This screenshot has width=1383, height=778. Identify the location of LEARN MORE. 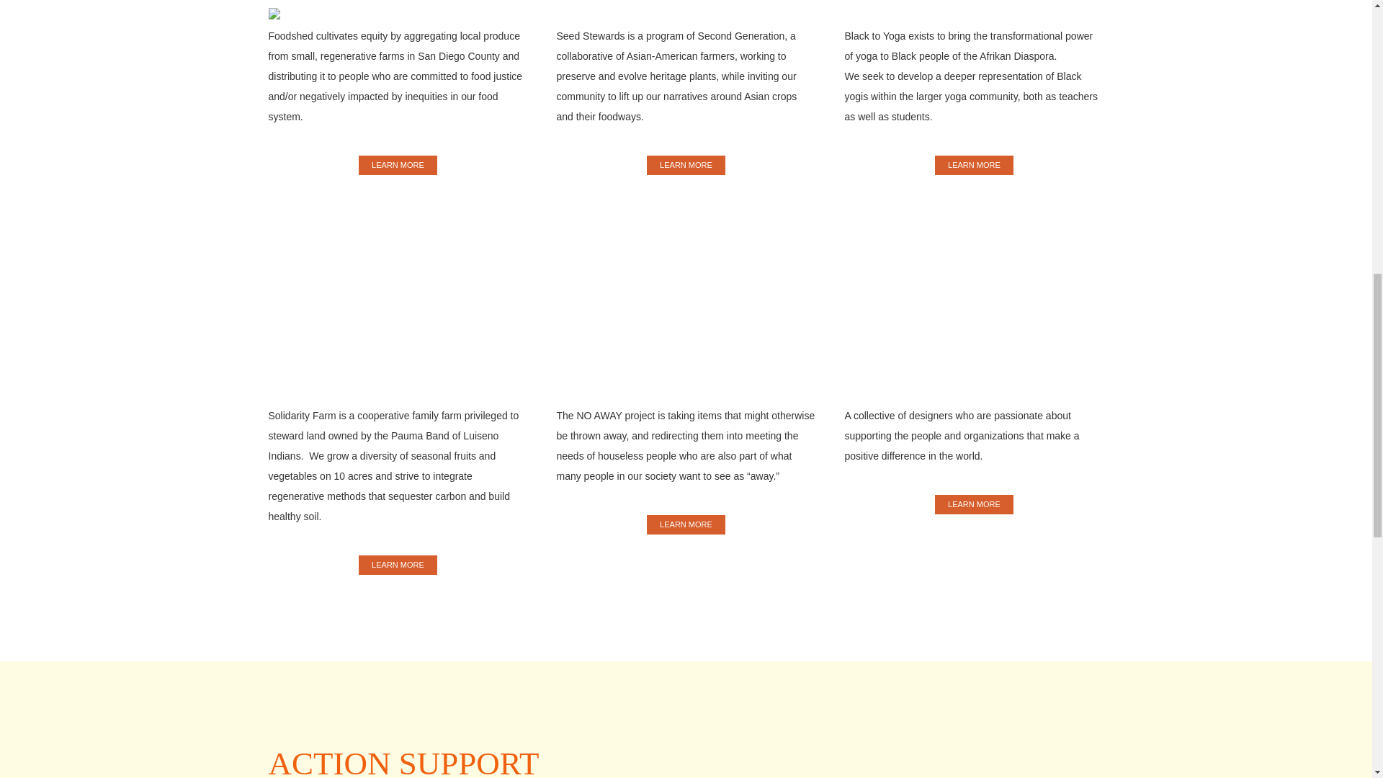
(398, 565).